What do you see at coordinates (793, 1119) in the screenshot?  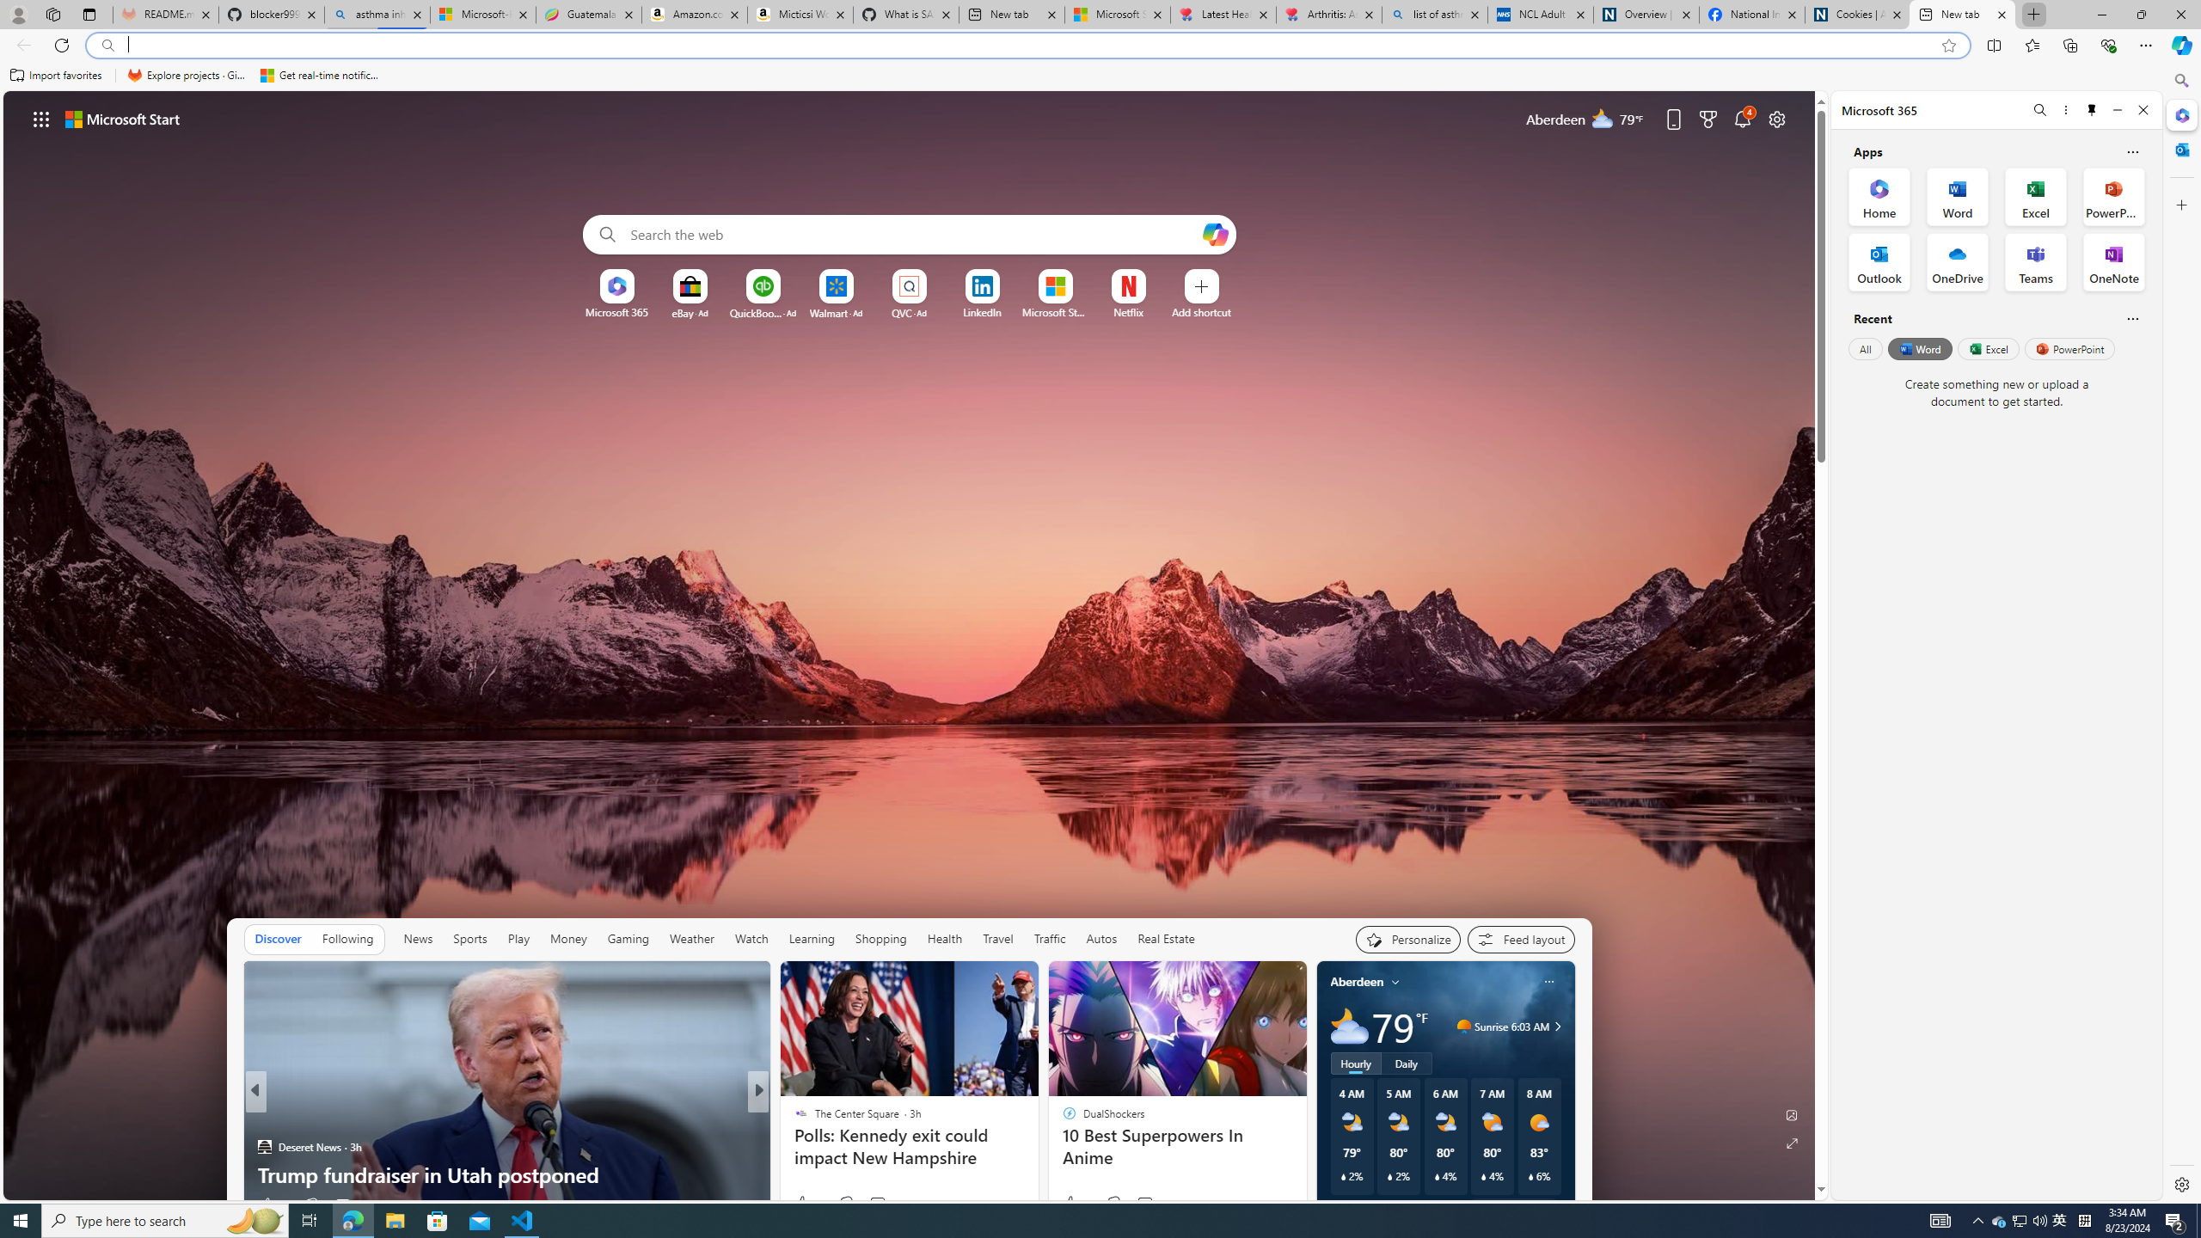 I see `People` at bounding box center [793, 1119].